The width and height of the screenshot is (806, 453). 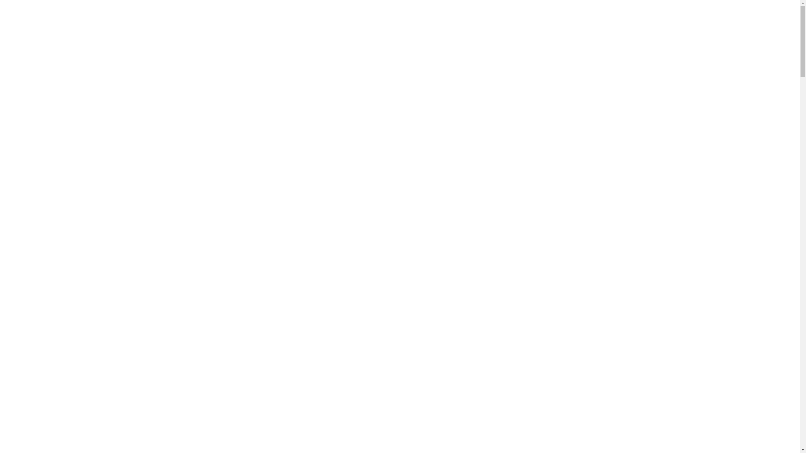 I want to click on discover, so click(x=331, y=23).